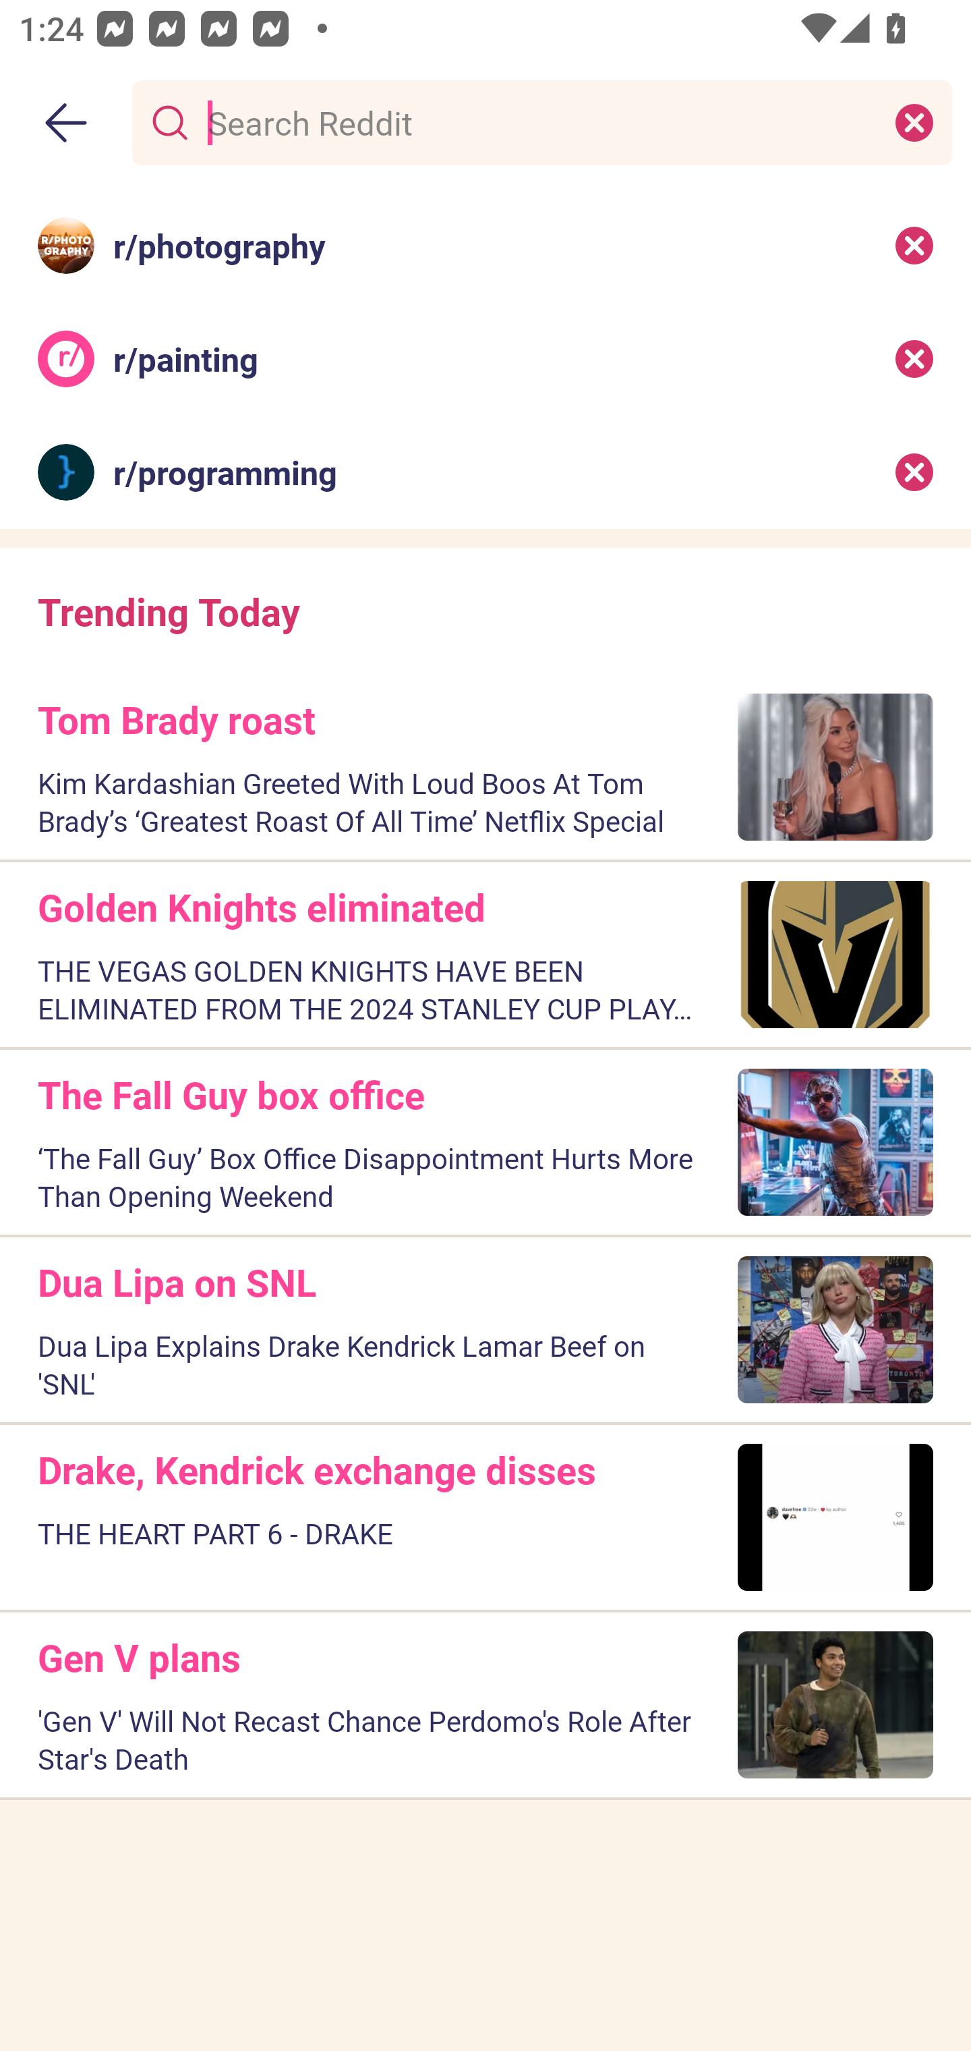 The width and height of the screenshot is (971, 2051). What do you see at coordinates (914, 244) in the screenshot?
I see `Remove` at bounding box center [914, 244].